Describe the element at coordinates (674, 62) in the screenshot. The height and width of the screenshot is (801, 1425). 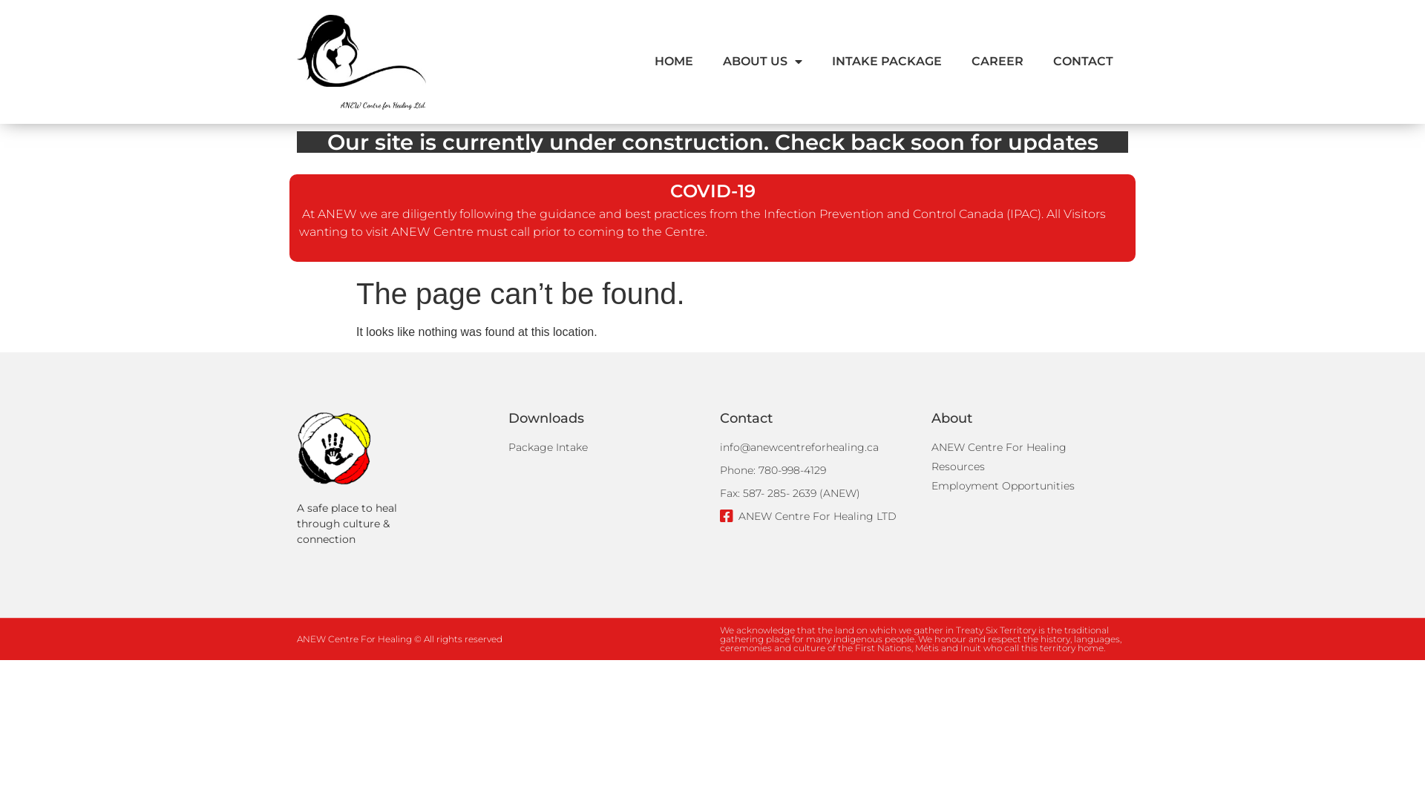
I see `HOME` at that location.